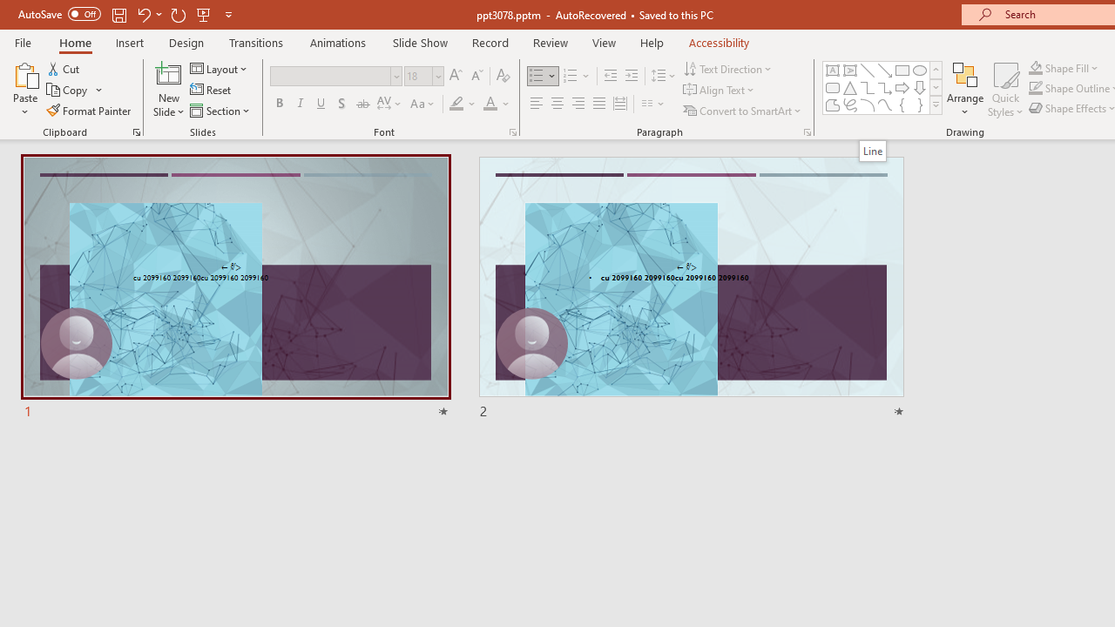 The image size is (1115, 627). What do you see at coordinates (497, 104) in the screenshot?
I see `Font Color` at bounding box center [497, 104].